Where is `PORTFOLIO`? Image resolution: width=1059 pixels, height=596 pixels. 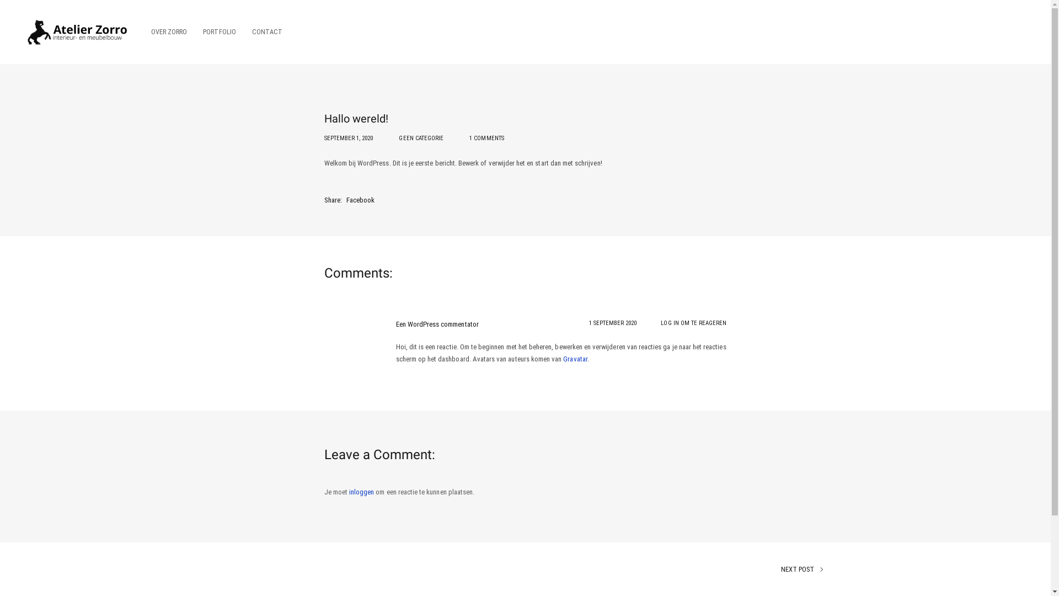
PORTFOLIO is located at coordinates (220, 32).